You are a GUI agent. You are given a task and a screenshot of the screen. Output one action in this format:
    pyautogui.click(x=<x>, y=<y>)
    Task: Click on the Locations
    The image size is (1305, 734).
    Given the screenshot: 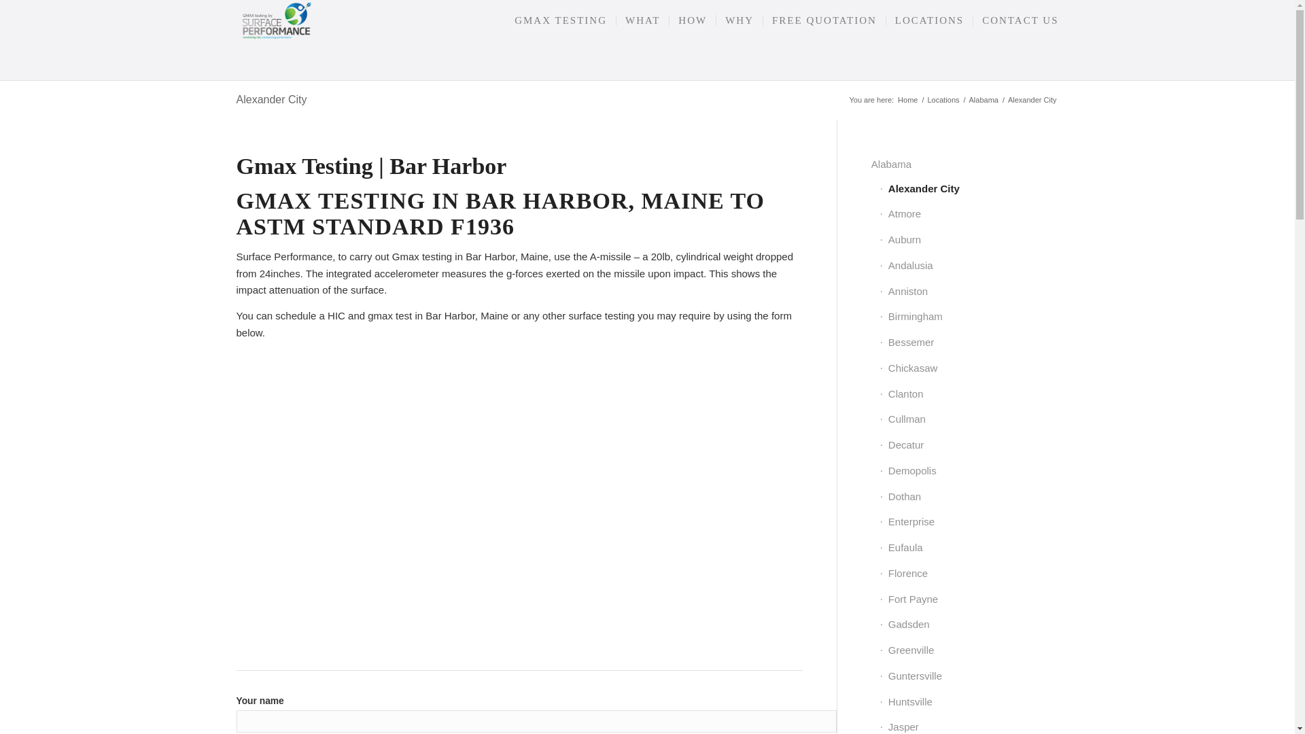 What is the action you would take?
    pyautogui.click(x=943, y=101)
    